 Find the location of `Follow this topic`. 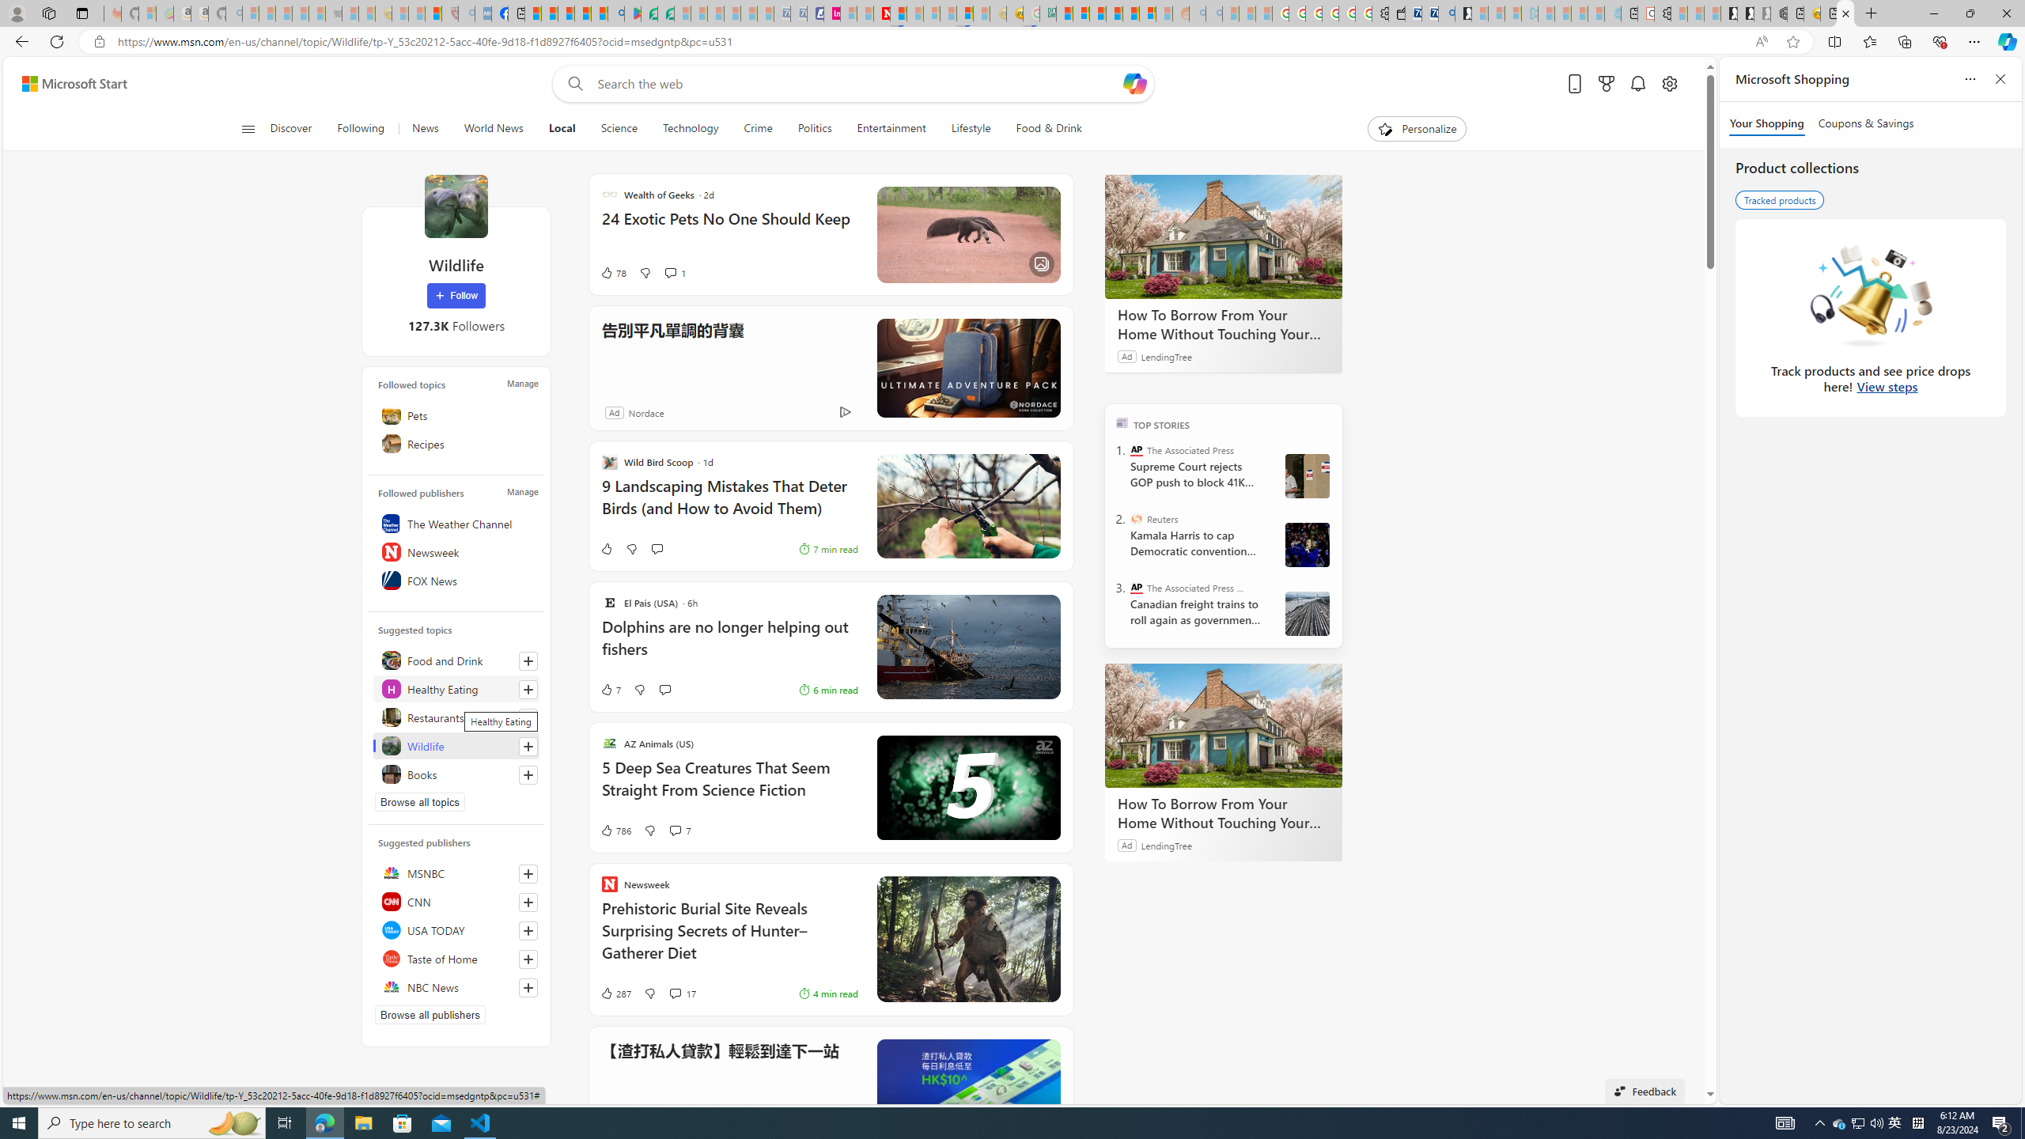

Follow this topic is located at coordinates (528, 775).